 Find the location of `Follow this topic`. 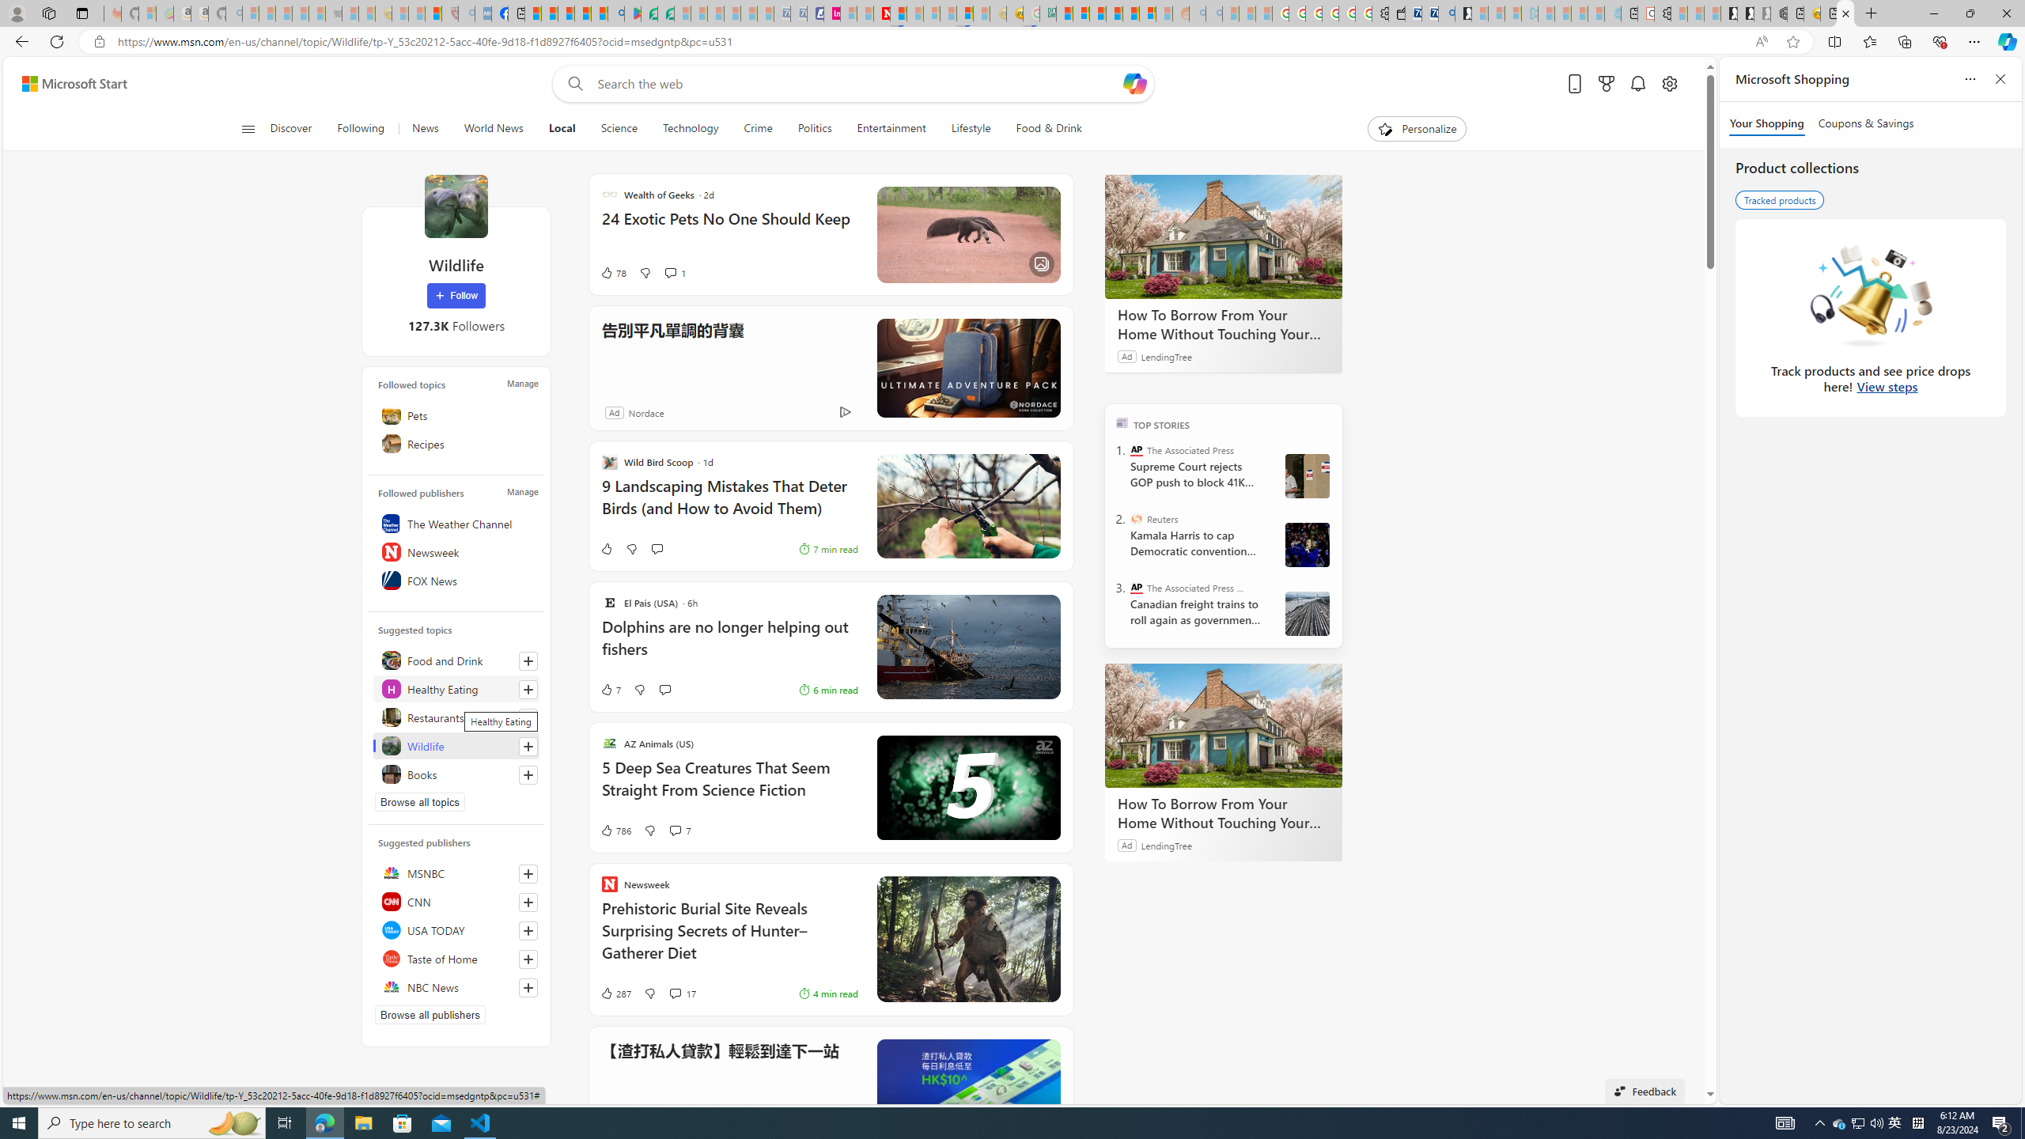

Follow this topic is located at coordinates (528, 775).